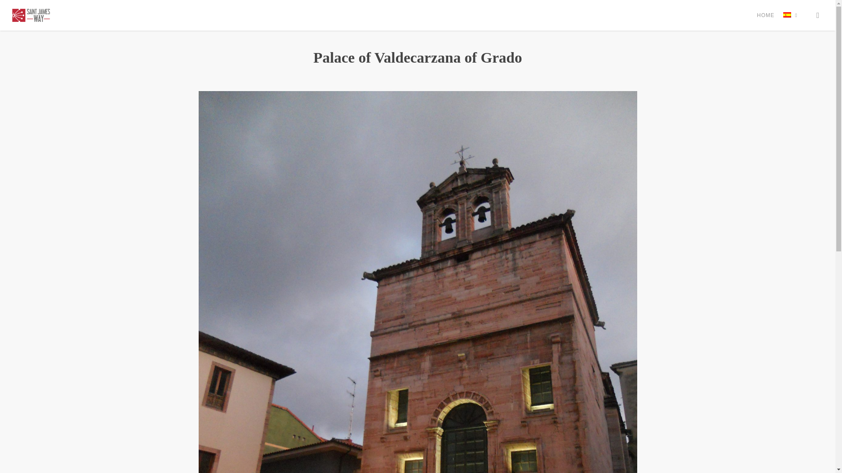 Image resolution: width=842 pixels, height=473 pixels. Describe the element at coordinates (817, 15) in the screenshot. I see `search` at that location.